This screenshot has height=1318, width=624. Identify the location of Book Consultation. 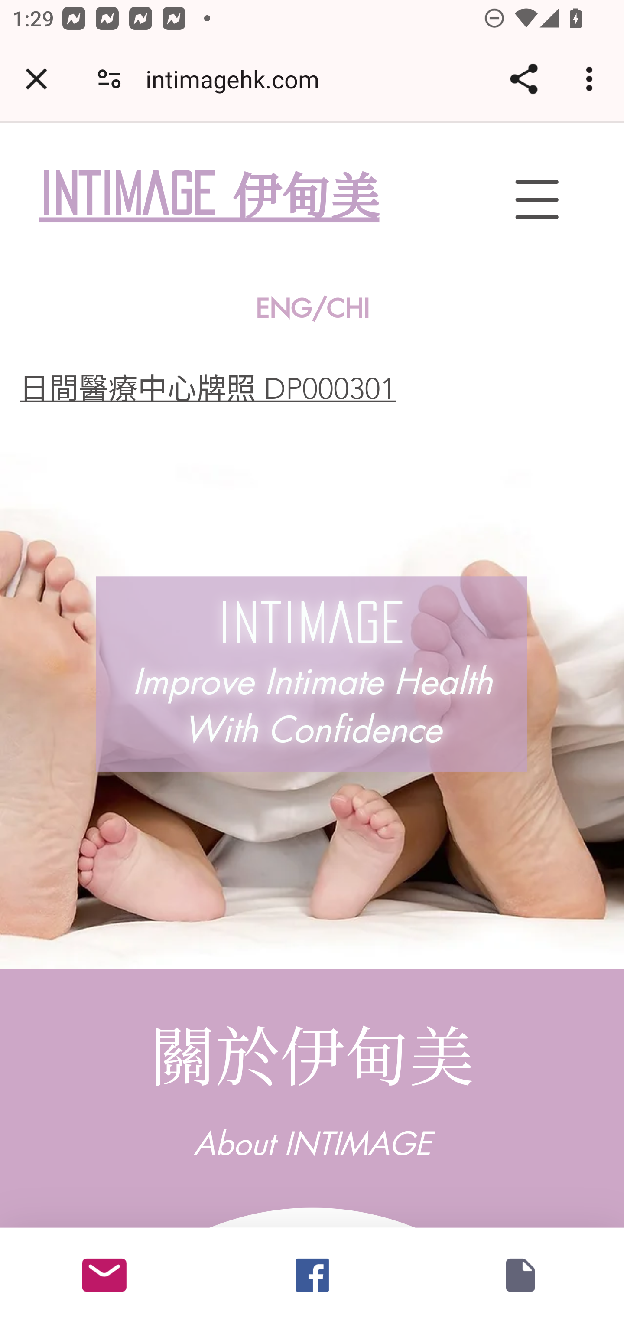
(520, 1272).